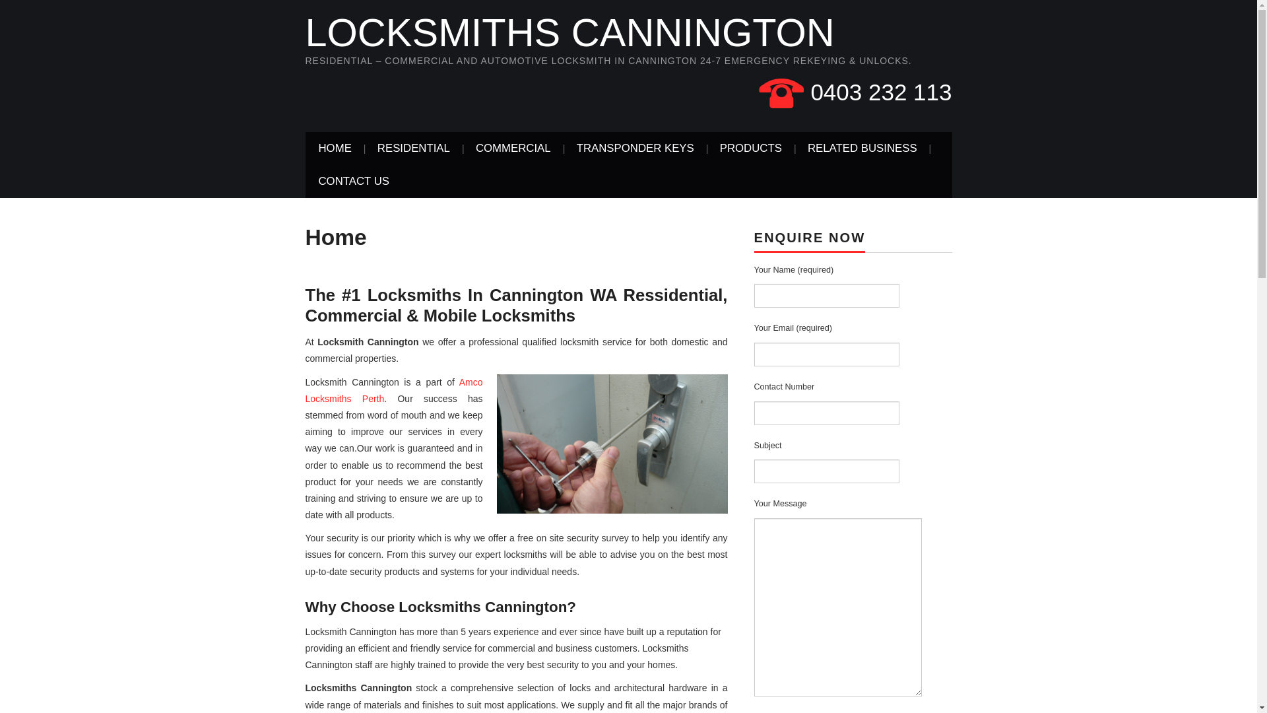  What do you see at coordinates (862, 149) in the screenshot?
I see `RELATED BUSINESS` at bounding box center [862, 149].